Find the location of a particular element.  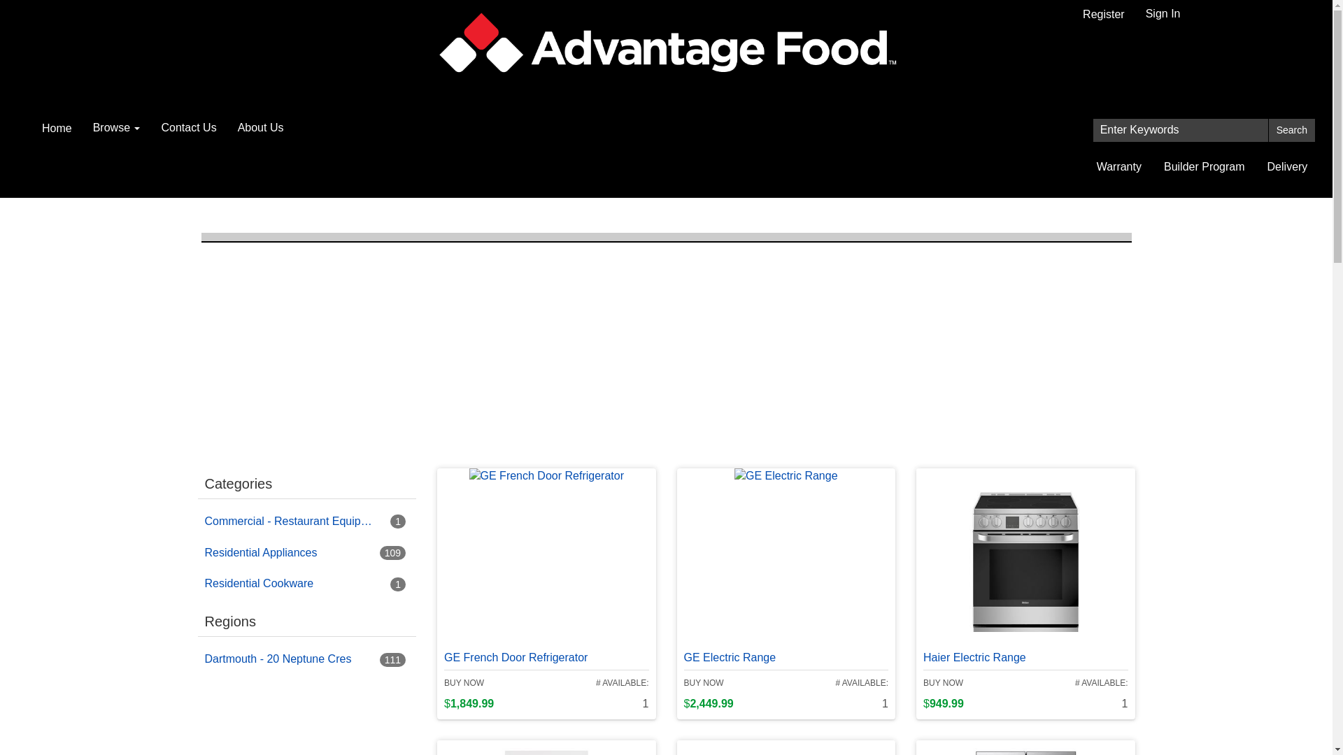

Commercial - Restaurant Equipment
1 is located at coordinates (311, 522).